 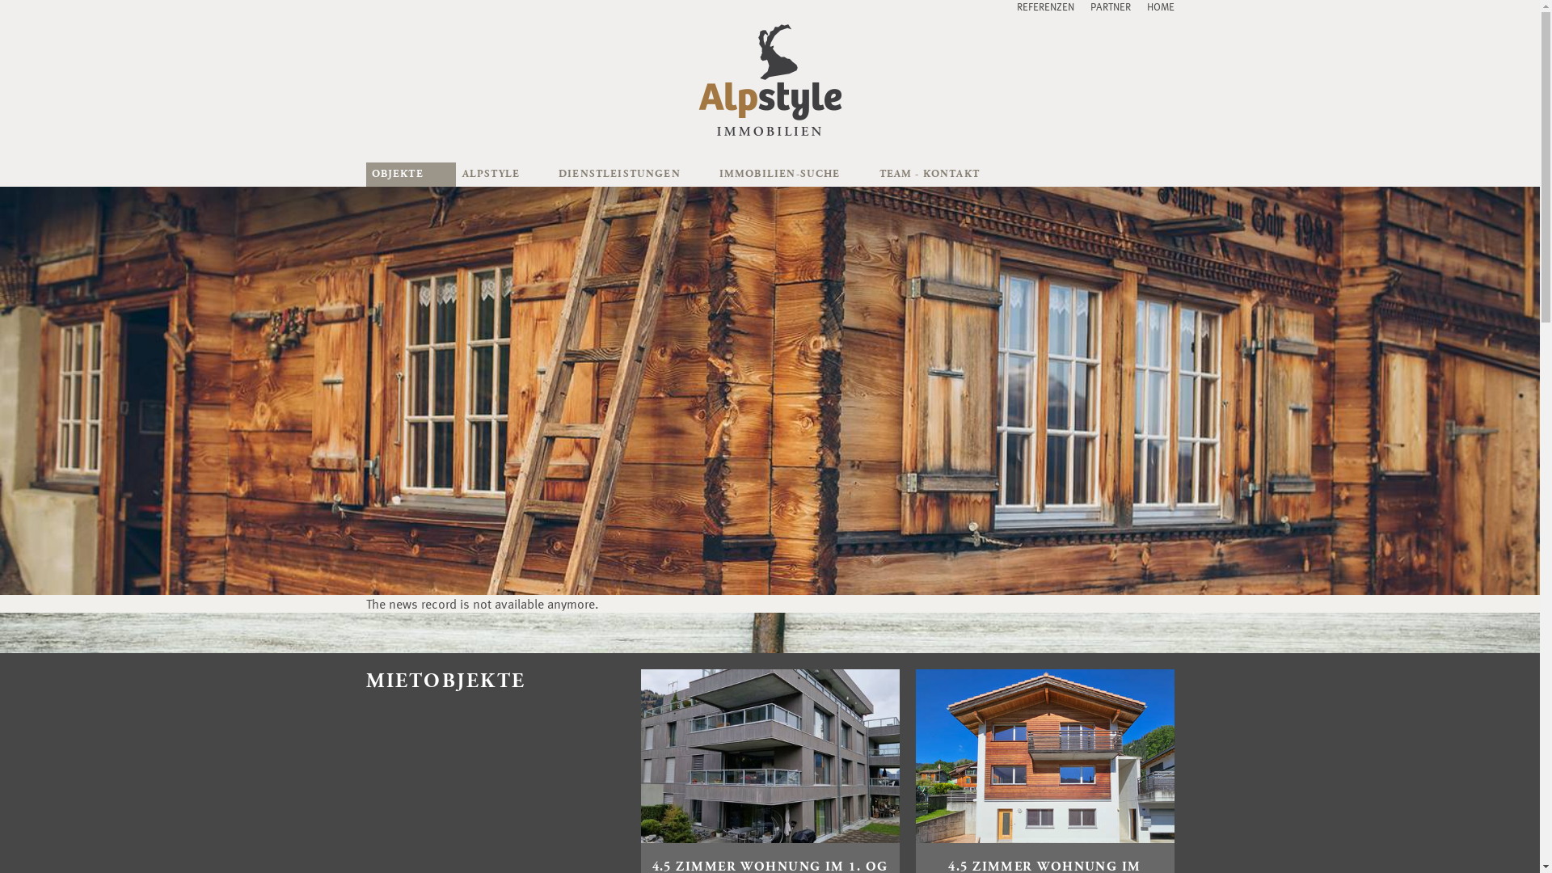 What do you see at coordinates (943, 175) in the screenshot?
I see `TEAM - KONTAKT` at bounding box center [943, 175].